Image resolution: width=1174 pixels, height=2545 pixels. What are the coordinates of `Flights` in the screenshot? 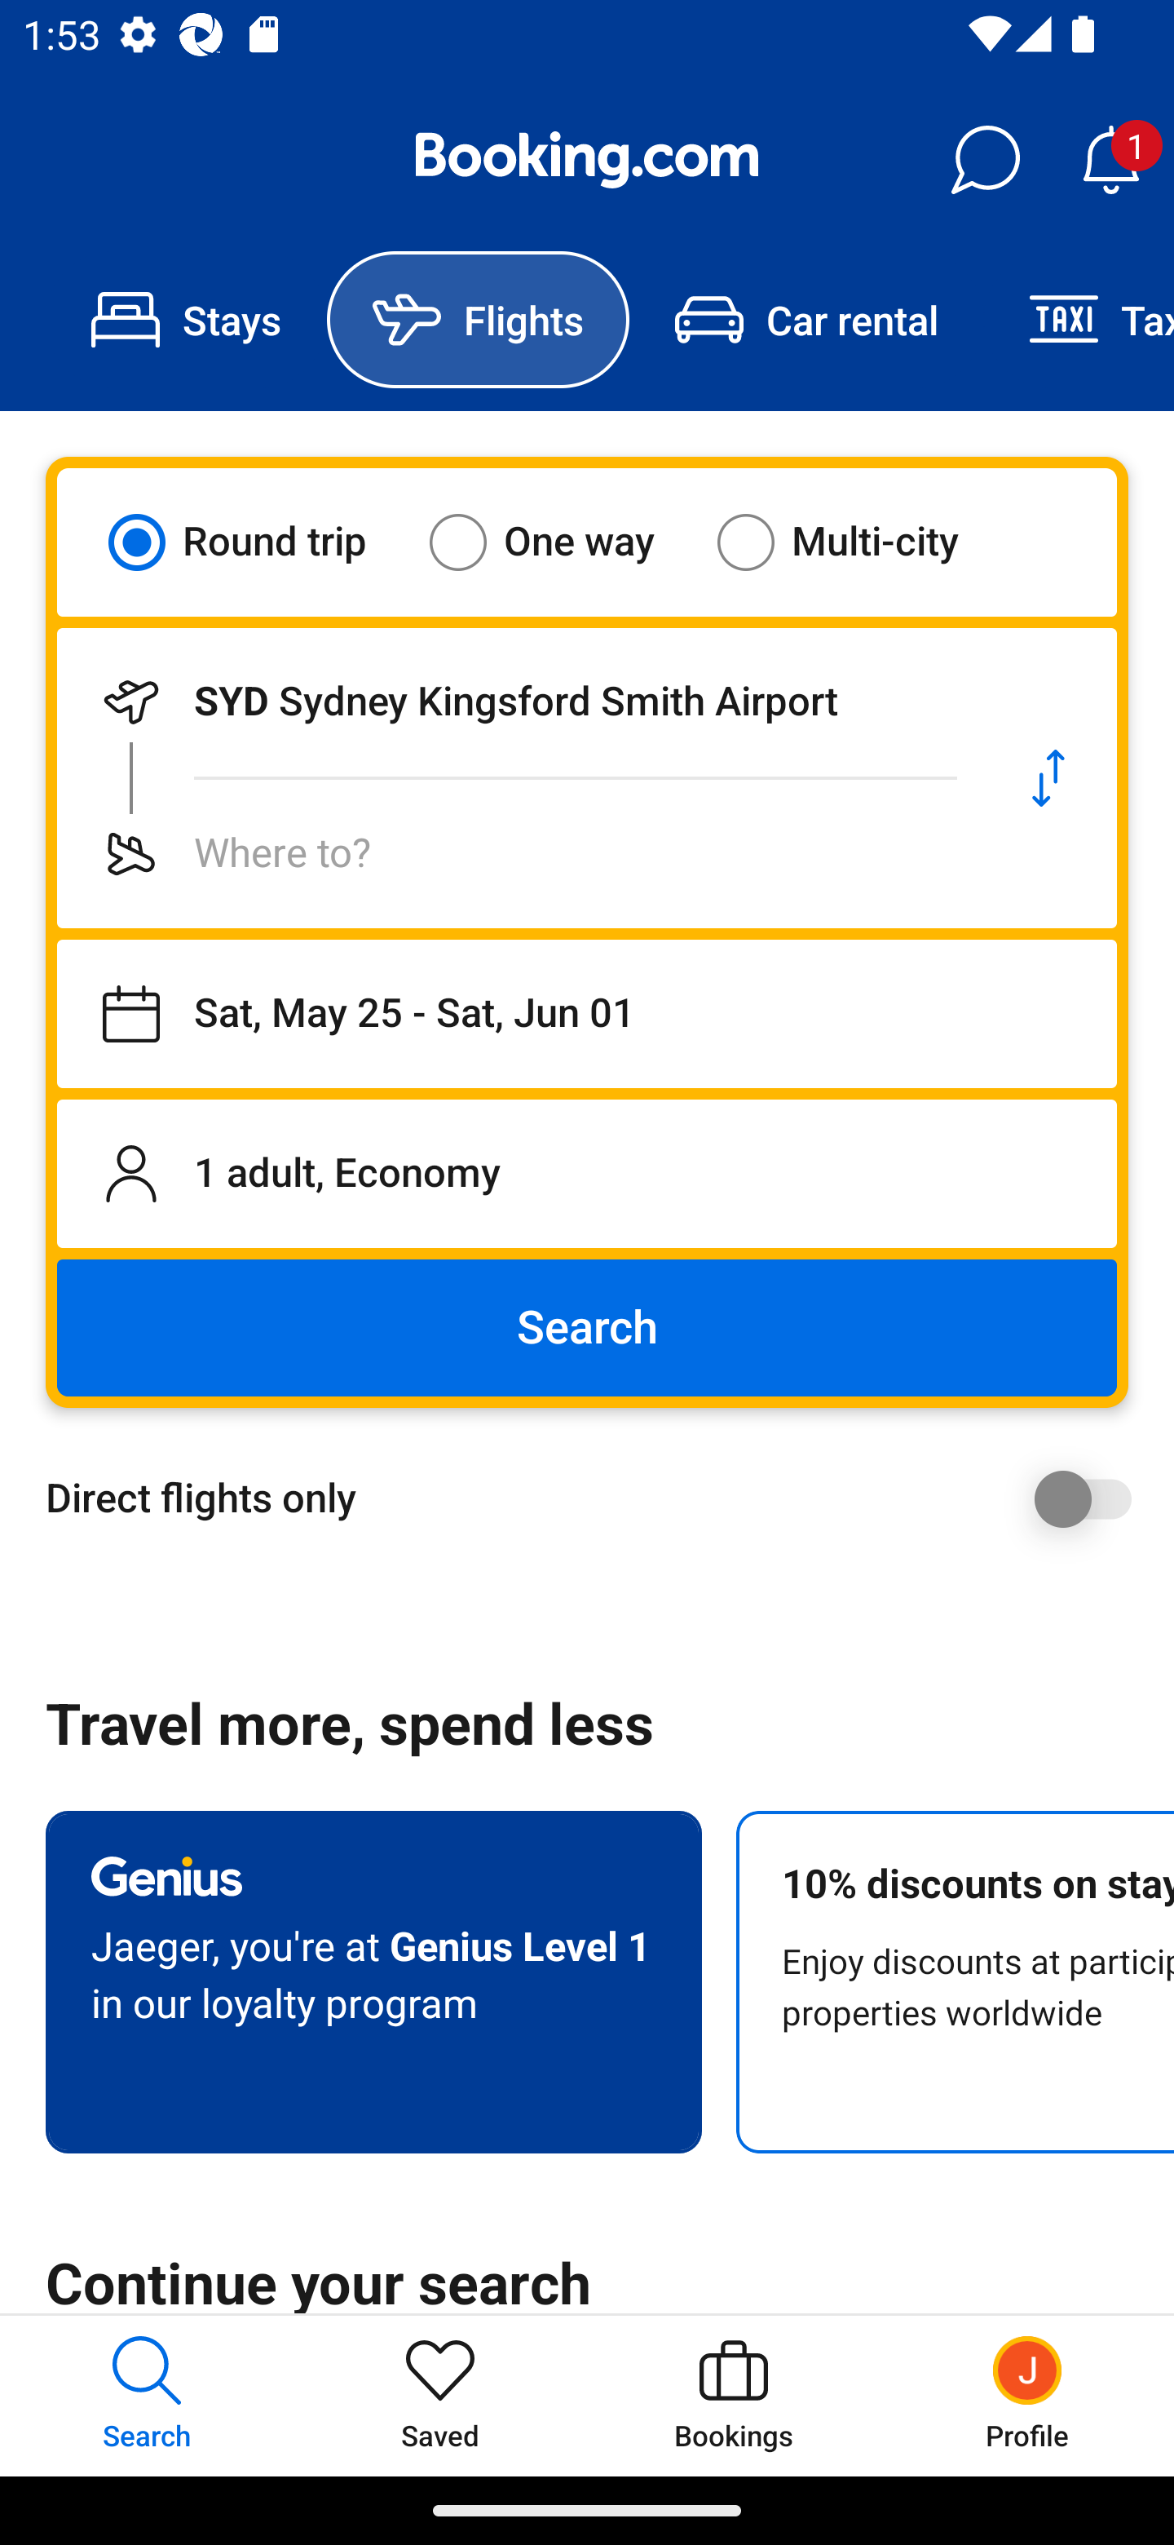 It's located at (478, 320).